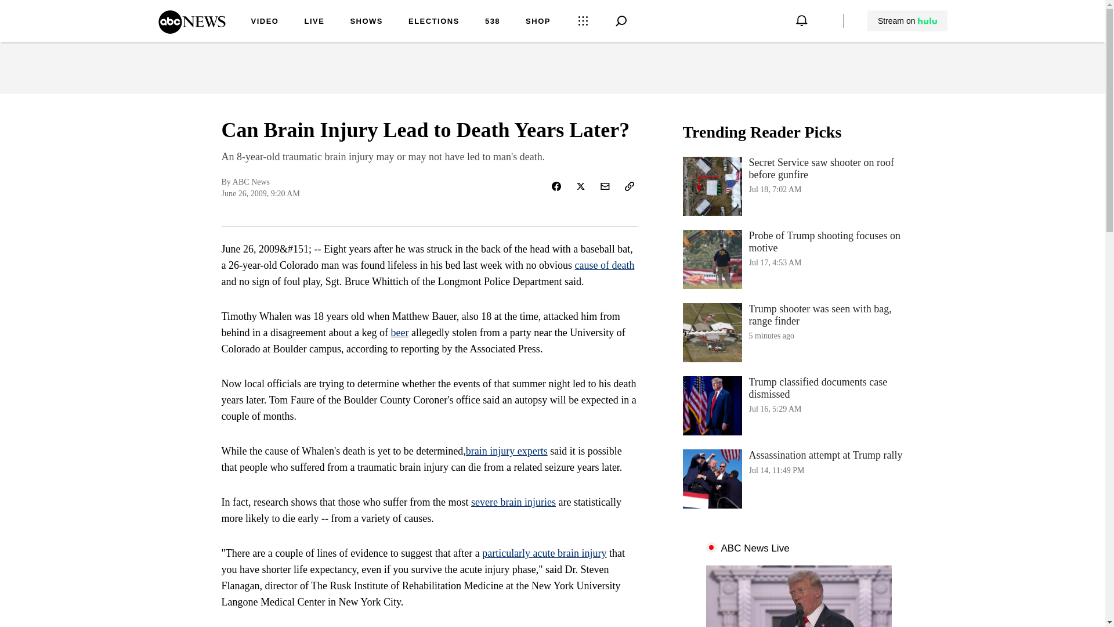 This screenshot has width=1114, height=627. Describe the element at coordinates (605, 265) in the screenshot. I see `beer` at that location.